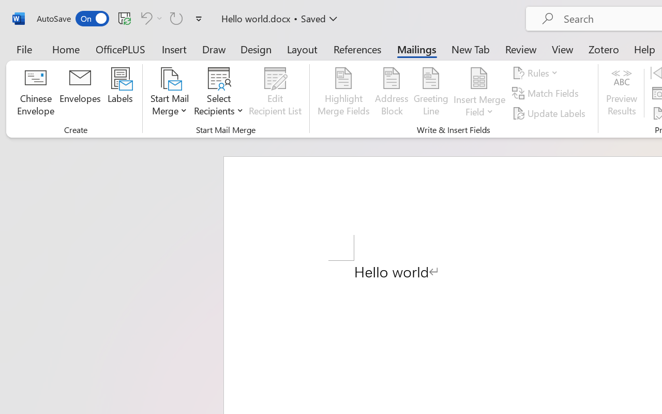 The width and height of the screenshot is (662, 414). What do you see at coordinates (479, 93) in the screenshot?
I see `Insert Merge Field` at bounding box center [479, 93].